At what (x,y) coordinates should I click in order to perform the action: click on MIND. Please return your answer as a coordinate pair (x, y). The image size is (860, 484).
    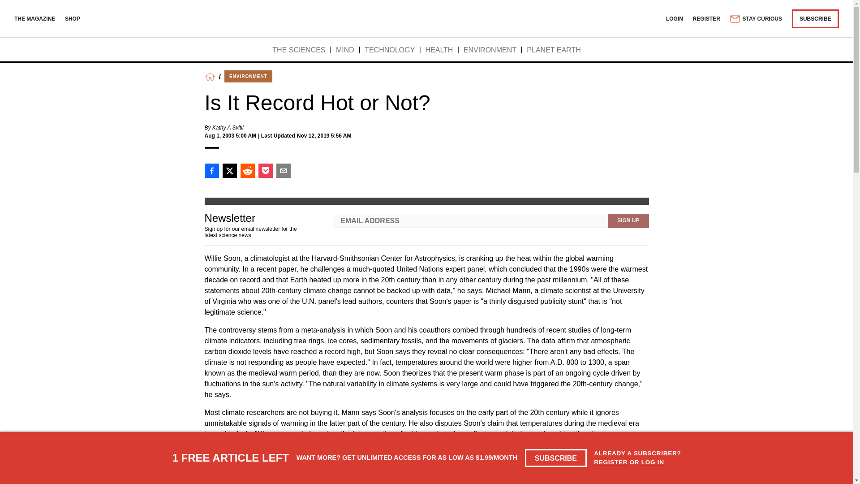
    Looking at the image, I should click on (345, 50).